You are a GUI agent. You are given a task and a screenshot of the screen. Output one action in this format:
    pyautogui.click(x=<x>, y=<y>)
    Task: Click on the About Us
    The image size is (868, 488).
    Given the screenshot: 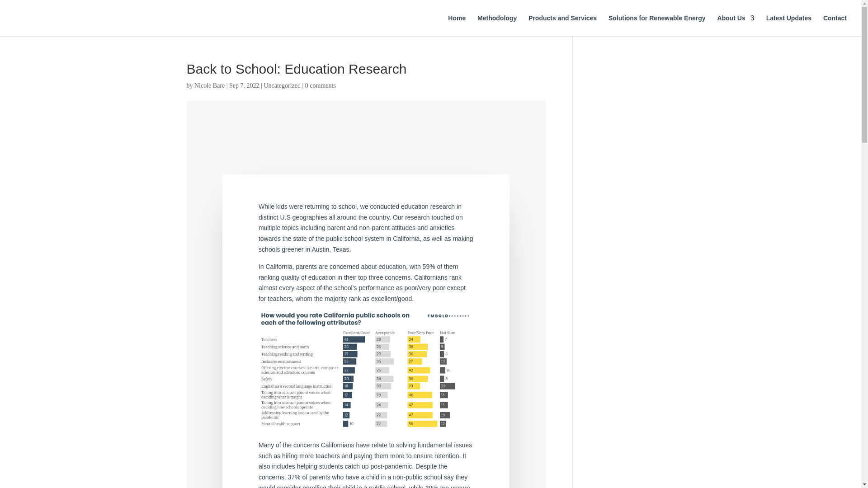 What is the action you would take?
    pyautogui.click(x=736, y=25)
    